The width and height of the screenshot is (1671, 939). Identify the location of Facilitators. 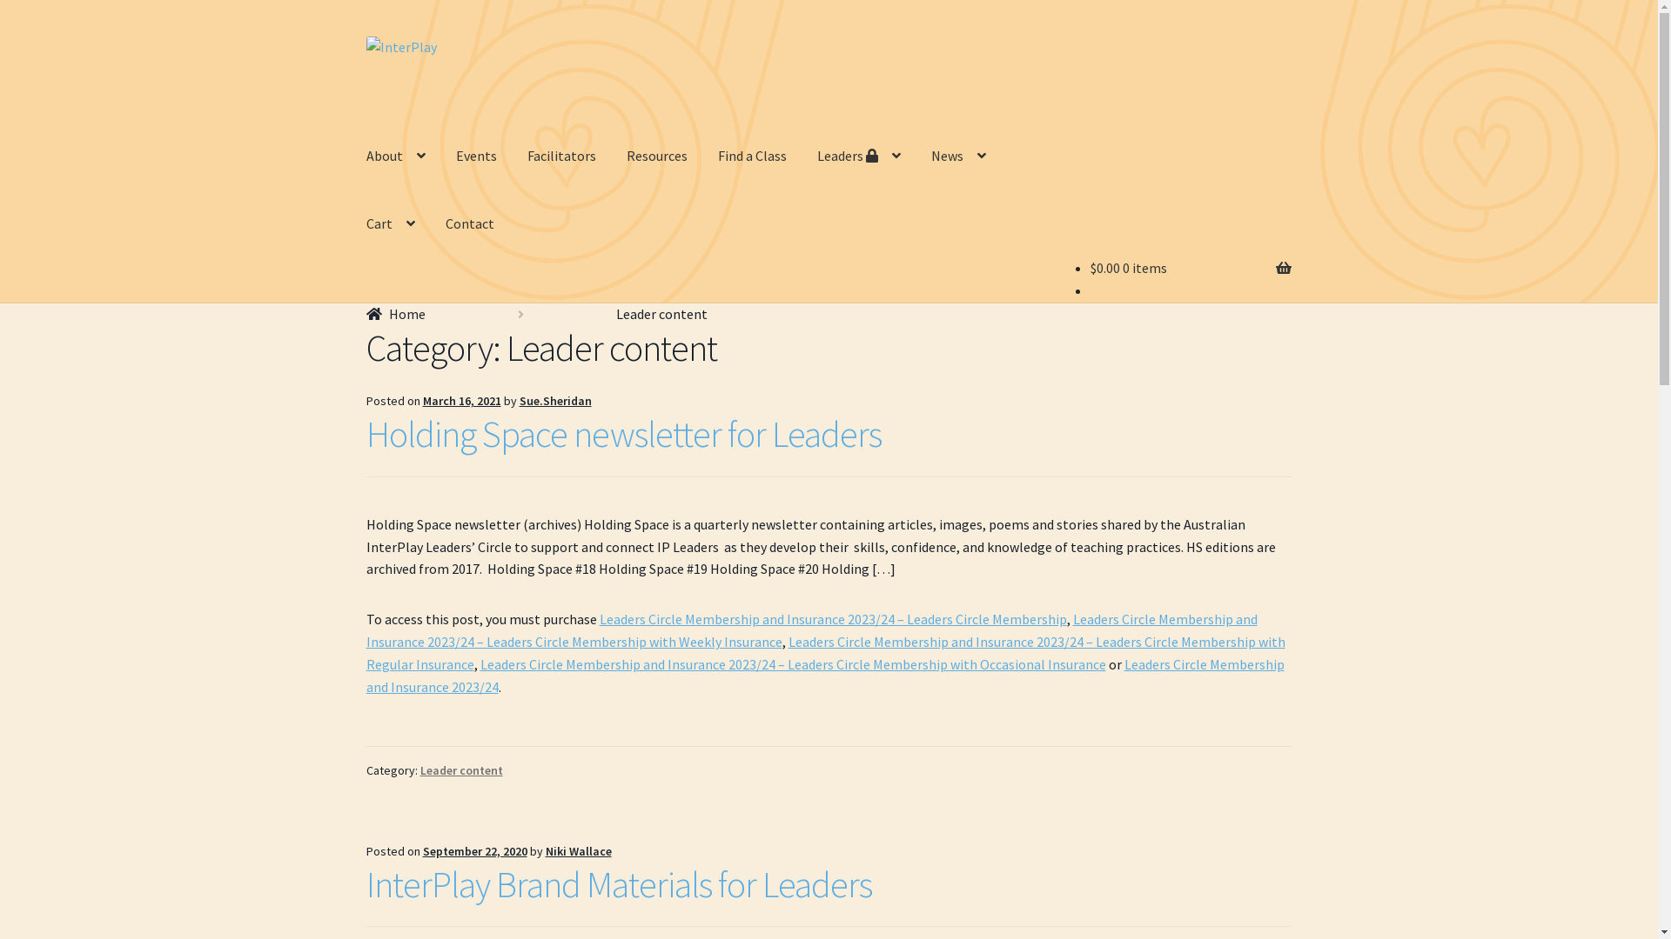
(562, 156).